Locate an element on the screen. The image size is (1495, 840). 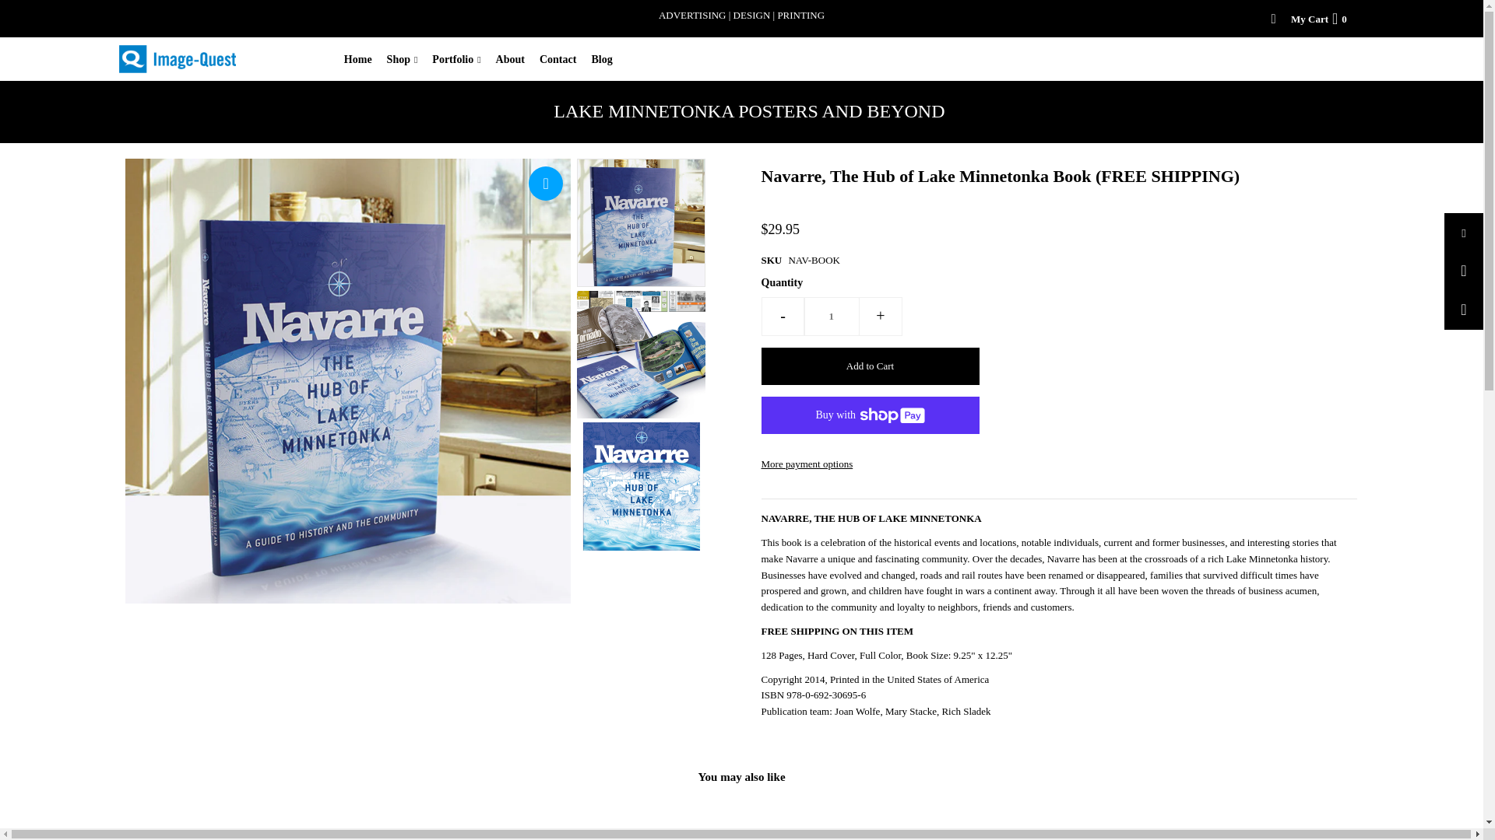
Shop is located at coordinates (408, 59).